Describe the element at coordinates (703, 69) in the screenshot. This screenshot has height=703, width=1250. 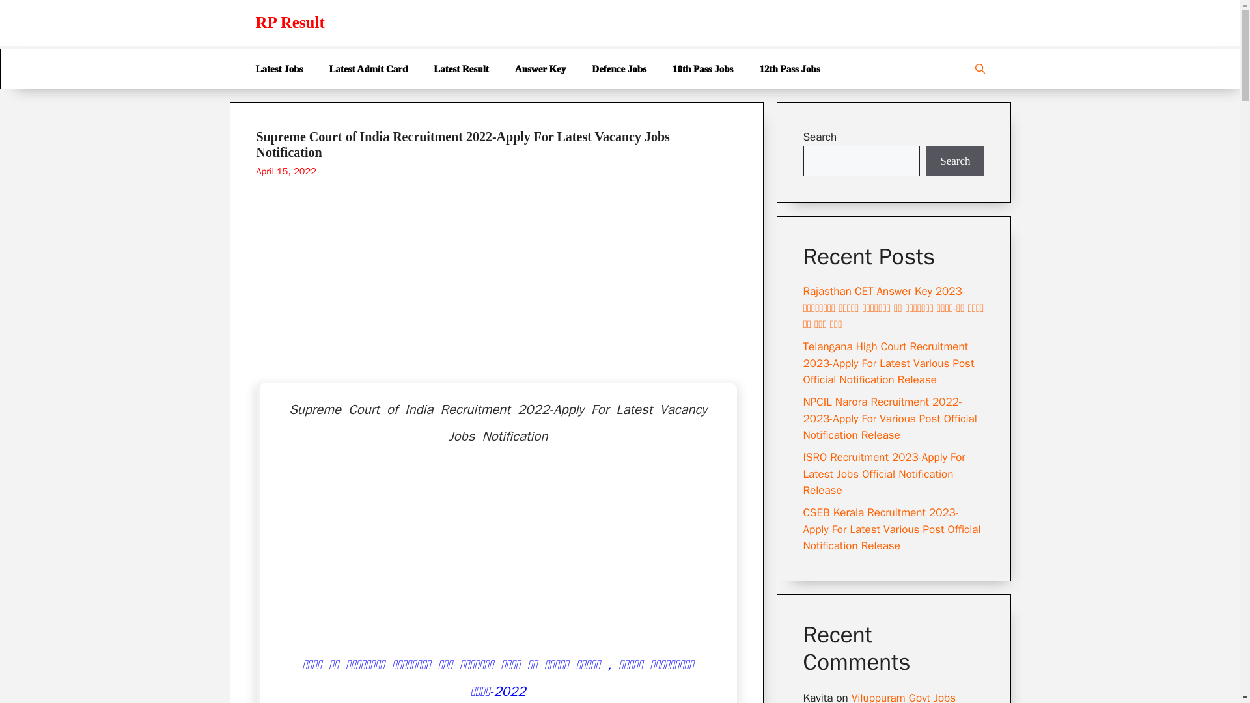
I see `10th Pass Jobs` at that location.